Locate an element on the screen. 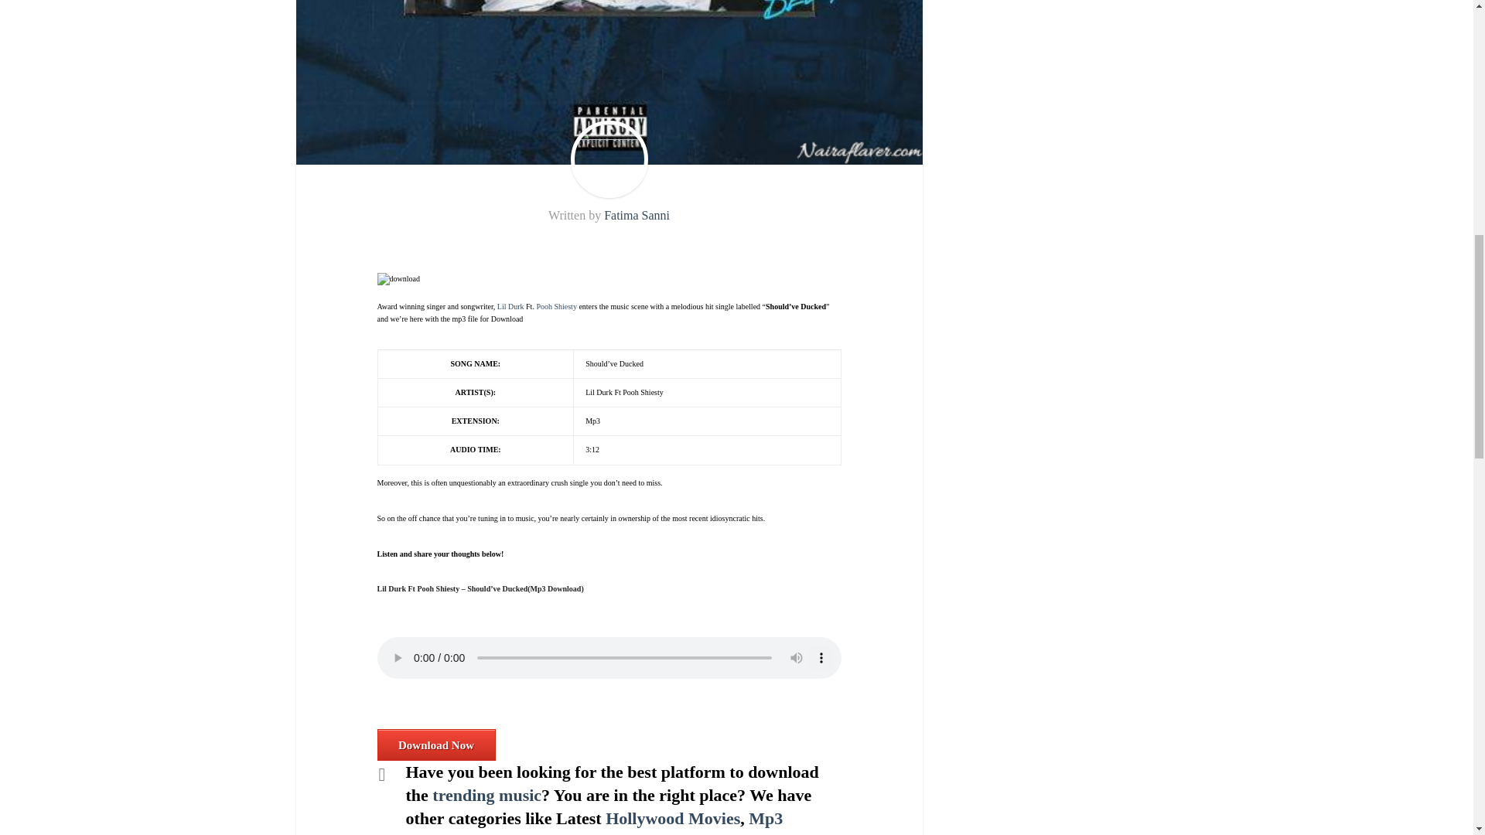 Image resolution: width=1485 pixels, height=835 pixels. Pooh Shiesty is located at coordinates (557, 306).